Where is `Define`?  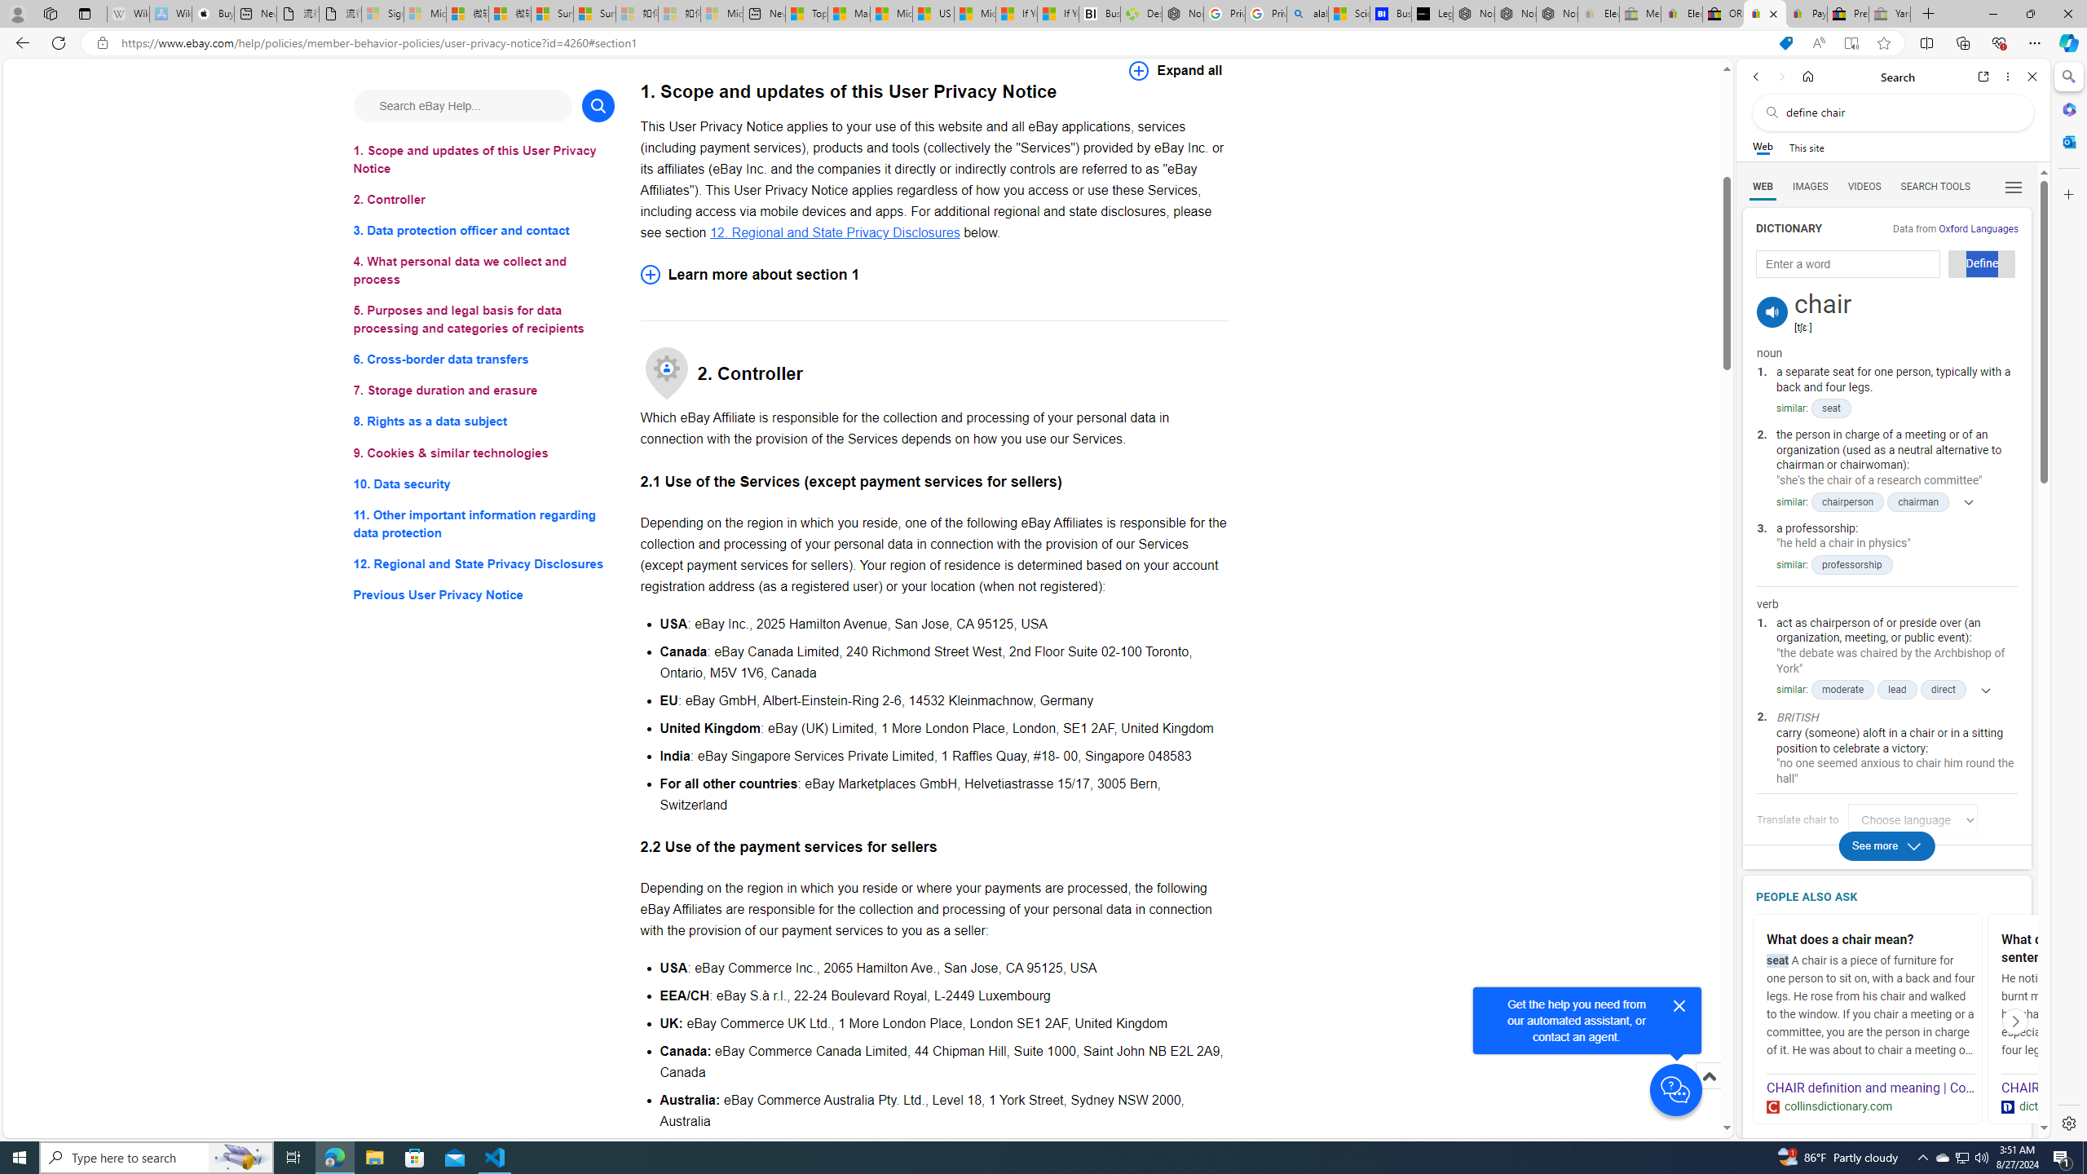
Define is located at coordinates (1983, 264).